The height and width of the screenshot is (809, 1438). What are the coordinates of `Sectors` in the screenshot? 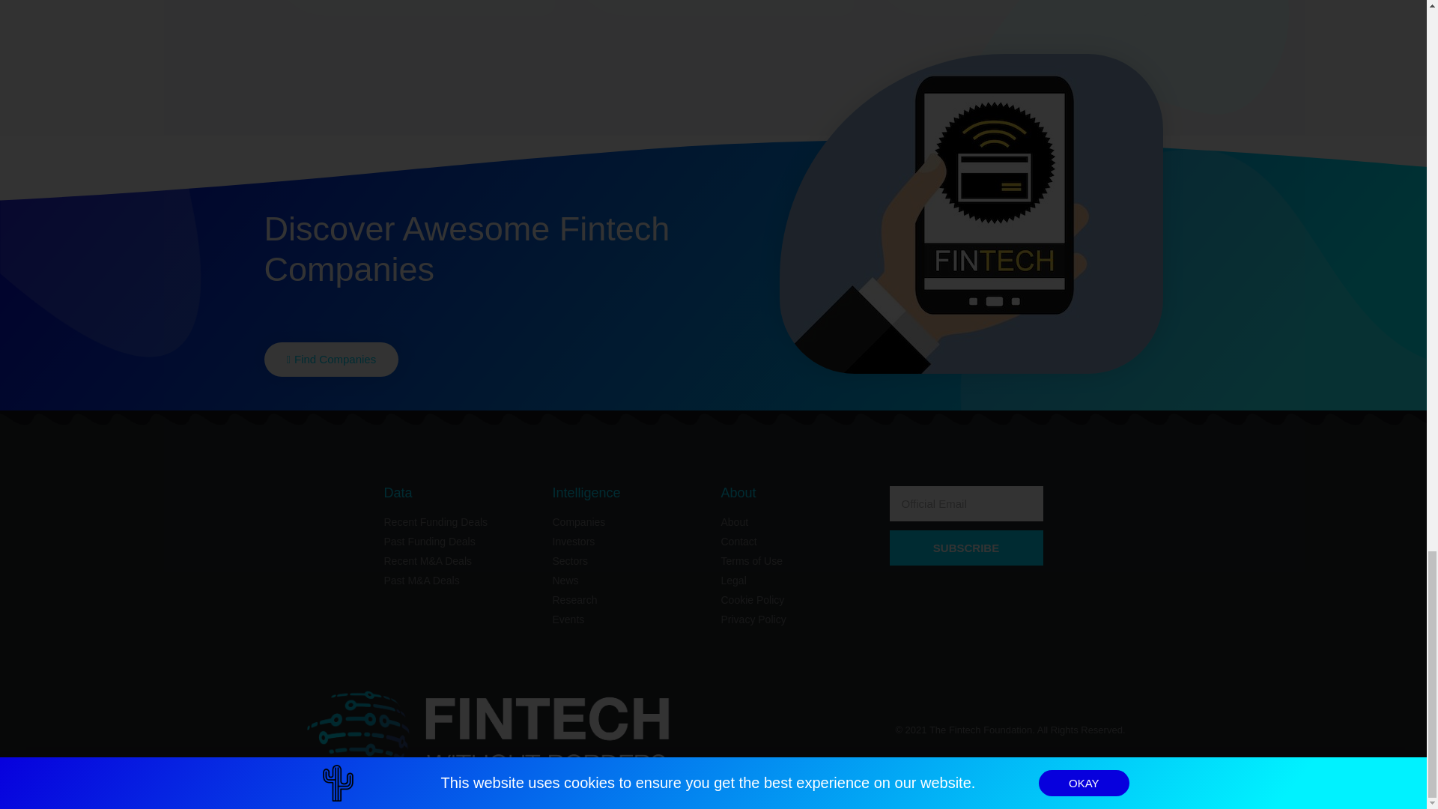 It's located at (629, 561).